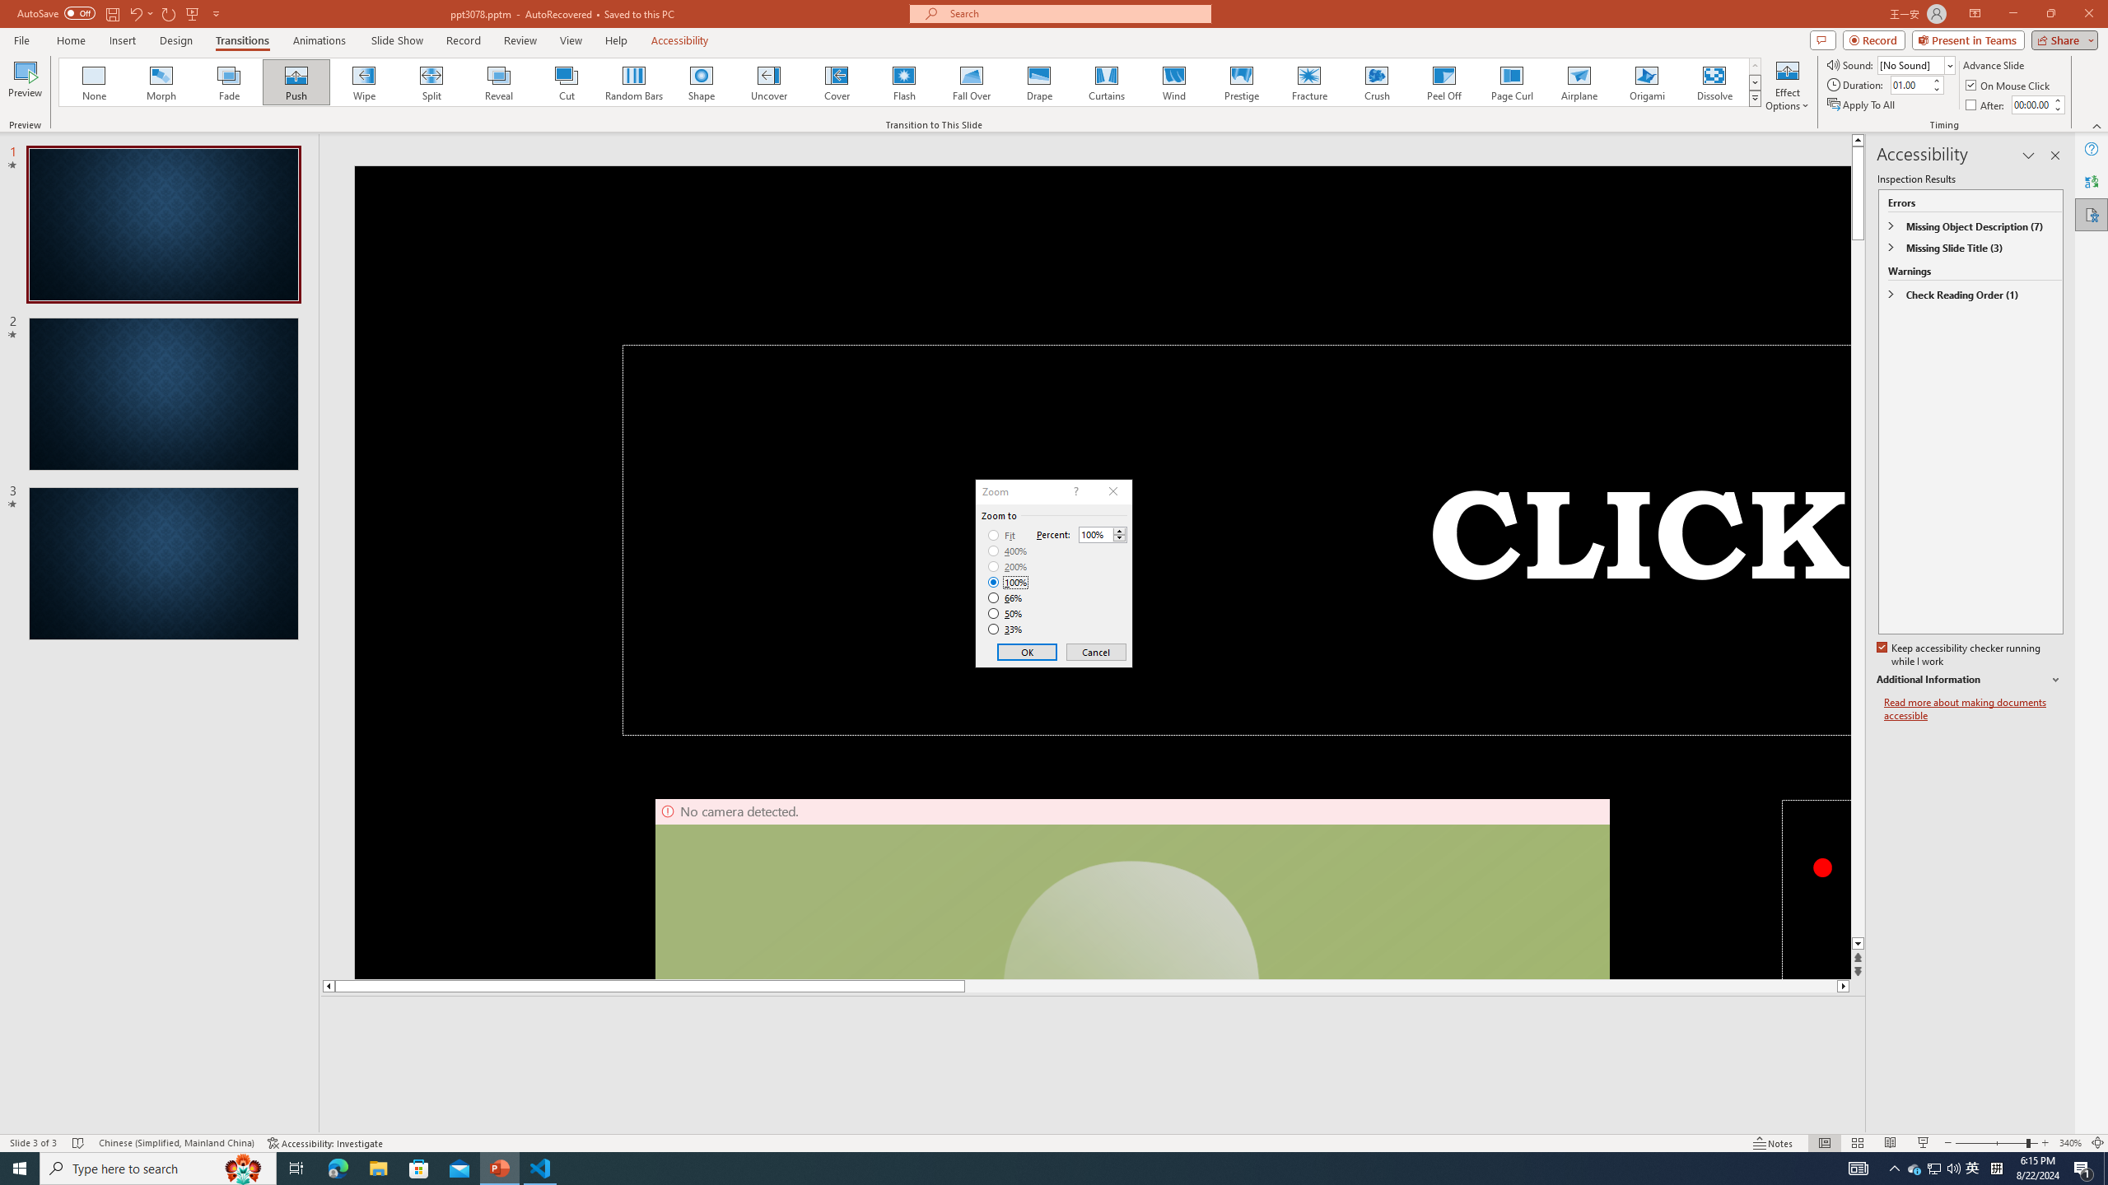 This screenshot has height=1185, width=2108. What do you see at coordinates (1308, 82) in the screenshot?
I see `Fracture` at bounding box center [1308, 82].